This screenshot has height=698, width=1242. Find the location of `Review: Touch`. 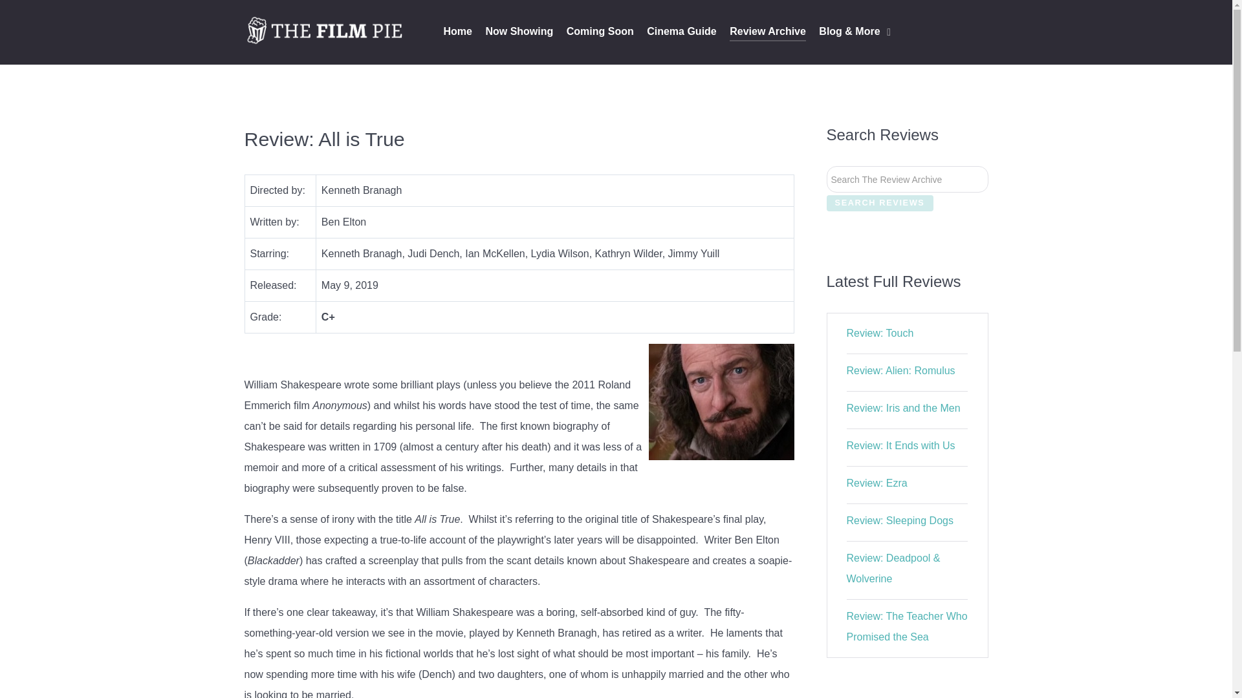

Review: Touch is located at coordinates (880, 332).